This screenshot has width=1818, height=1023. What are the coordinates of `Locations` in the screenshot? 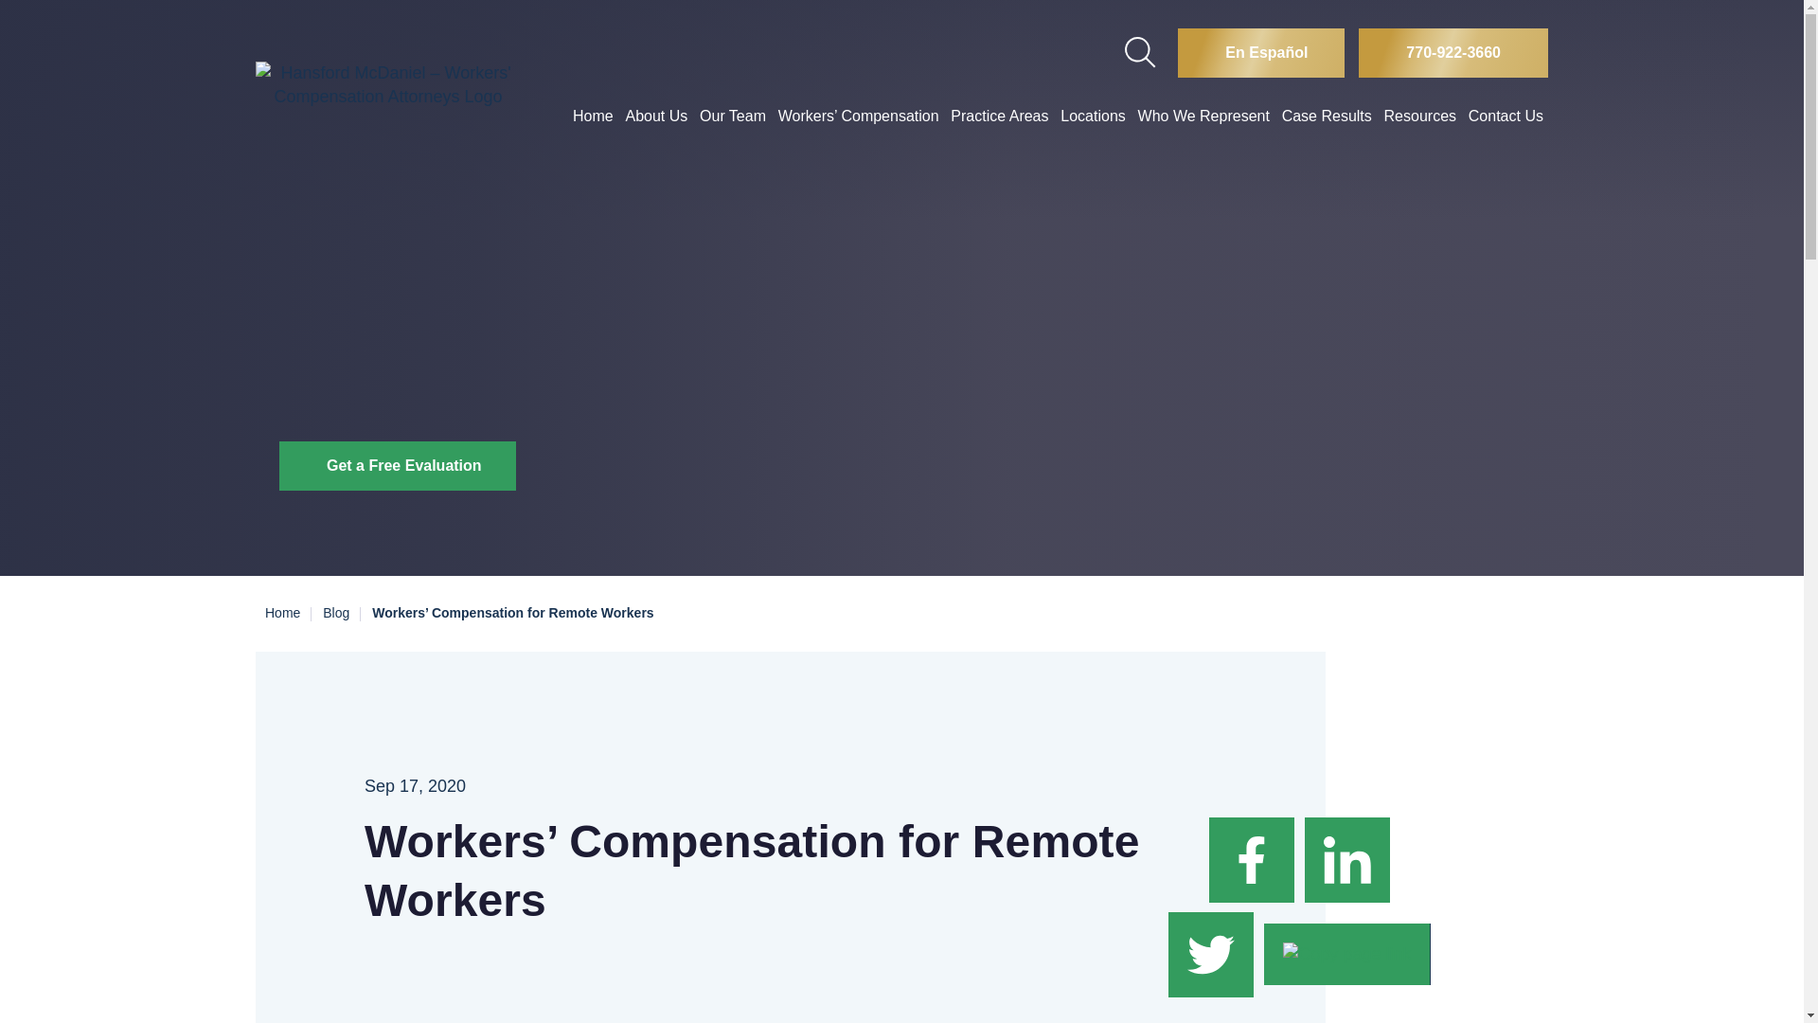 It's located at (1093, 116).